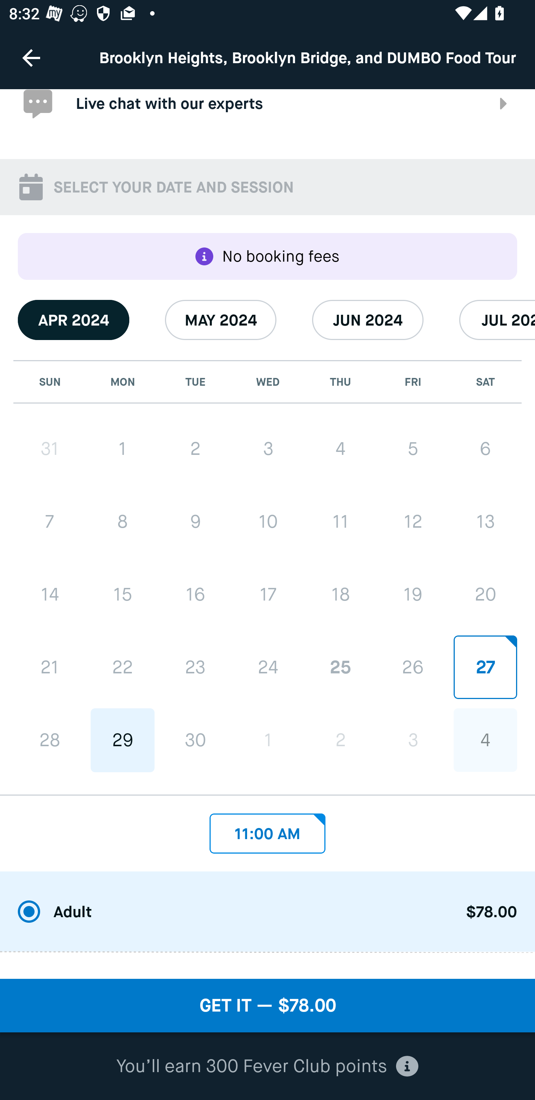  I want to click on 23, so click(195, 667).